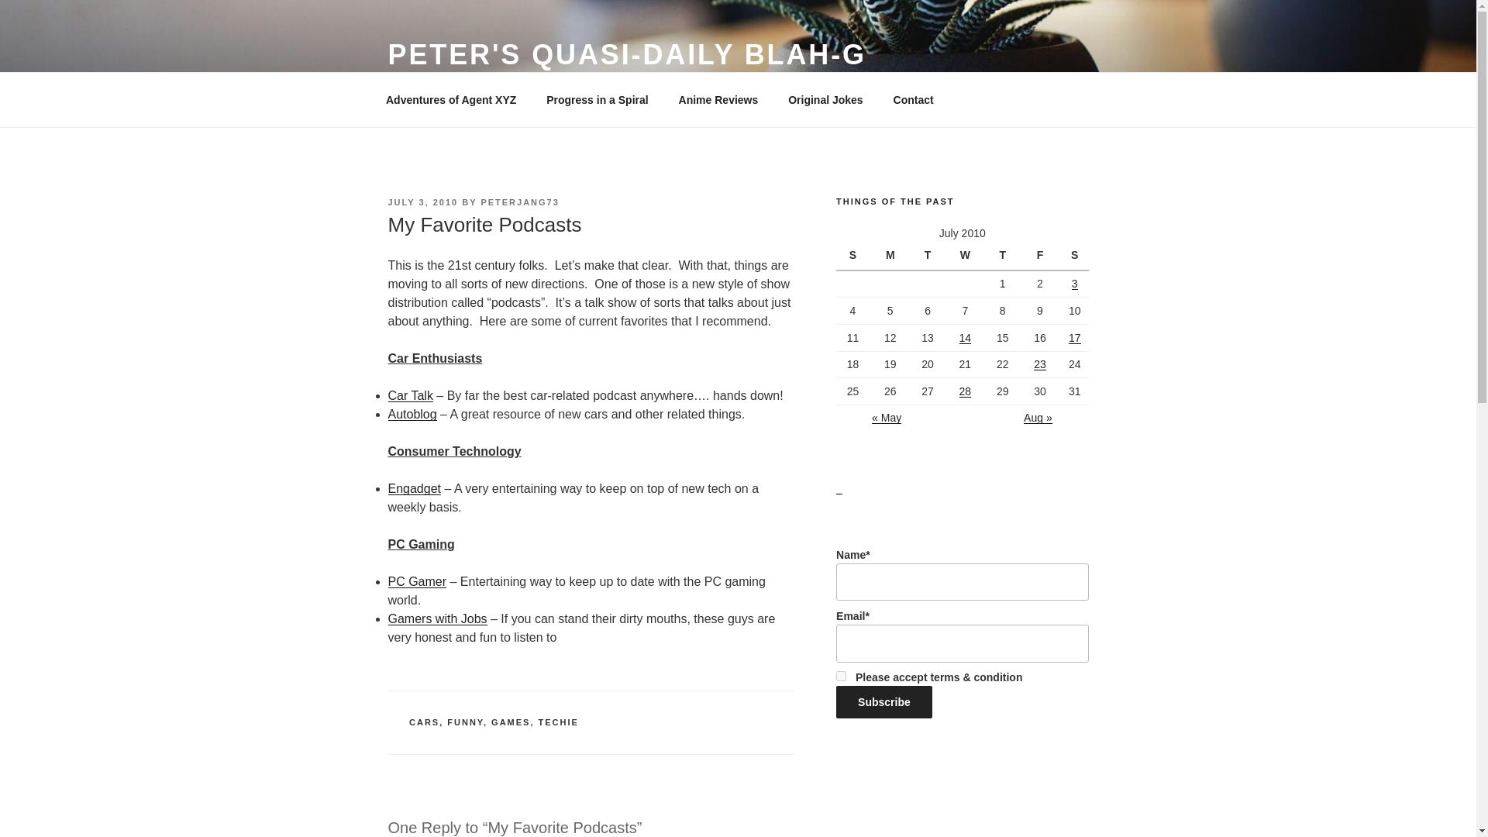 This screenshot has width=1488, height=837. What do you see at coordinates (892, 256) in the screenshot?
I see `Monday` at bounding box center [892, 256].